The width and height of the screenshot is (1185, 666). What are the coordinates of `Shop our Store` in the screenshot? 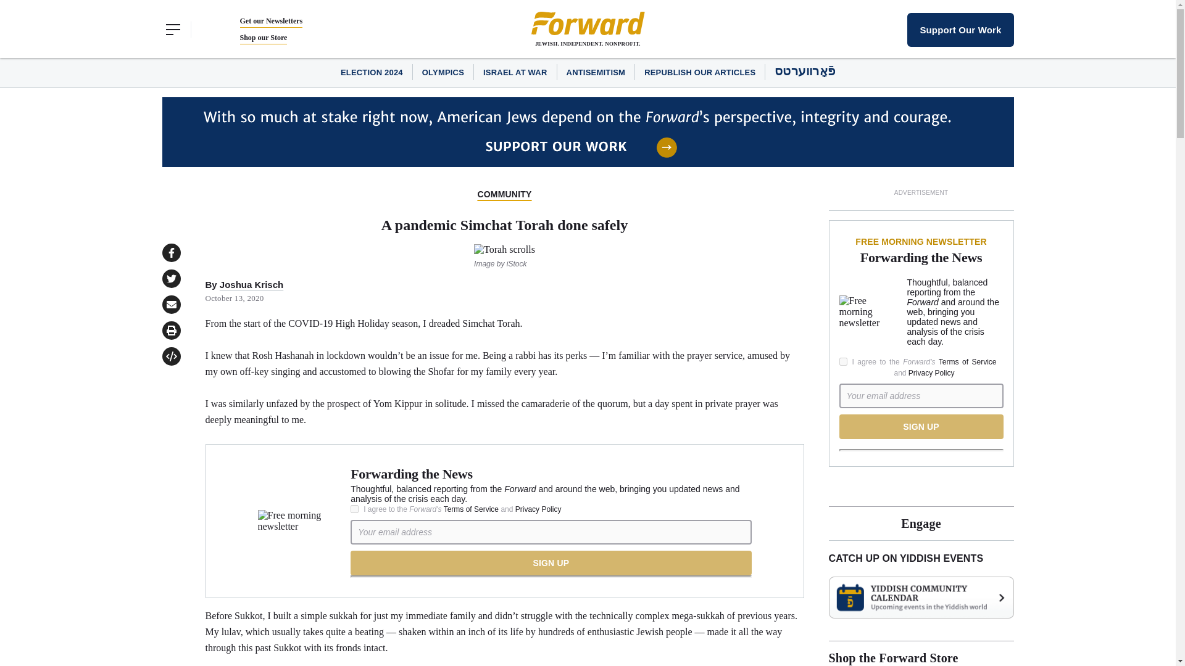 It's located at (263, 38).